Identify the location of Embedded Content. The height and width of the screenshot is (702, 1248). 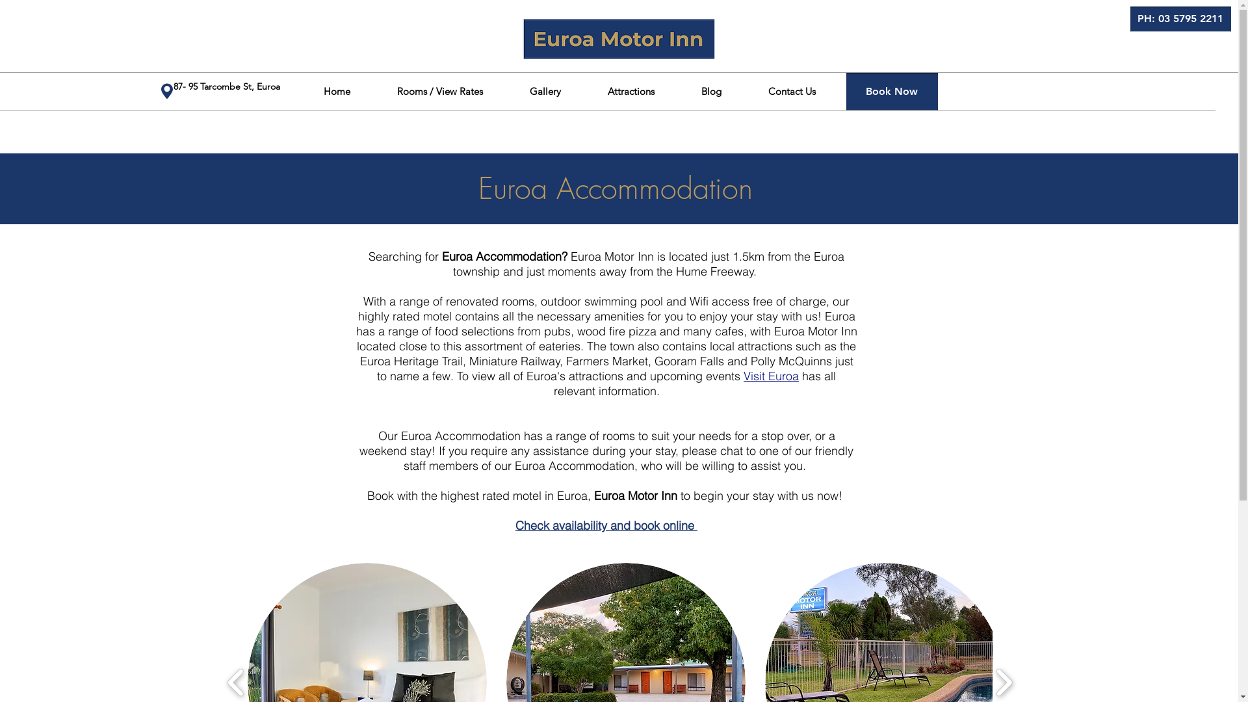
(129, 62).